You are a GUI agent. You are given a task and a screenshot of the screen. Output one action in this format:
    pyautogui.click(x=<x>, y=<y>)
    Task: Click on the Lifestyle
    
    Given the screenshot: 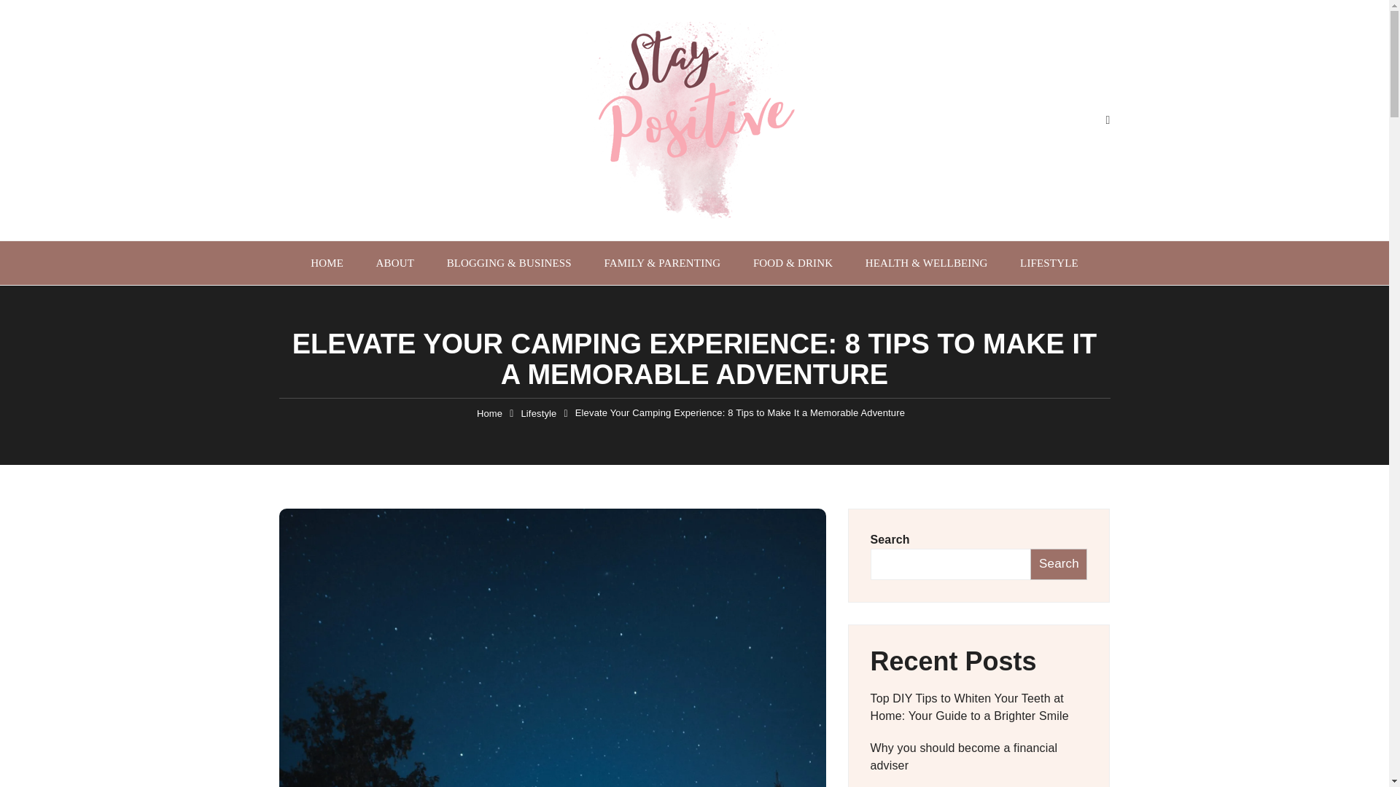 What is the action you would take?
    pyautogui.click(x=538, y=414)
    